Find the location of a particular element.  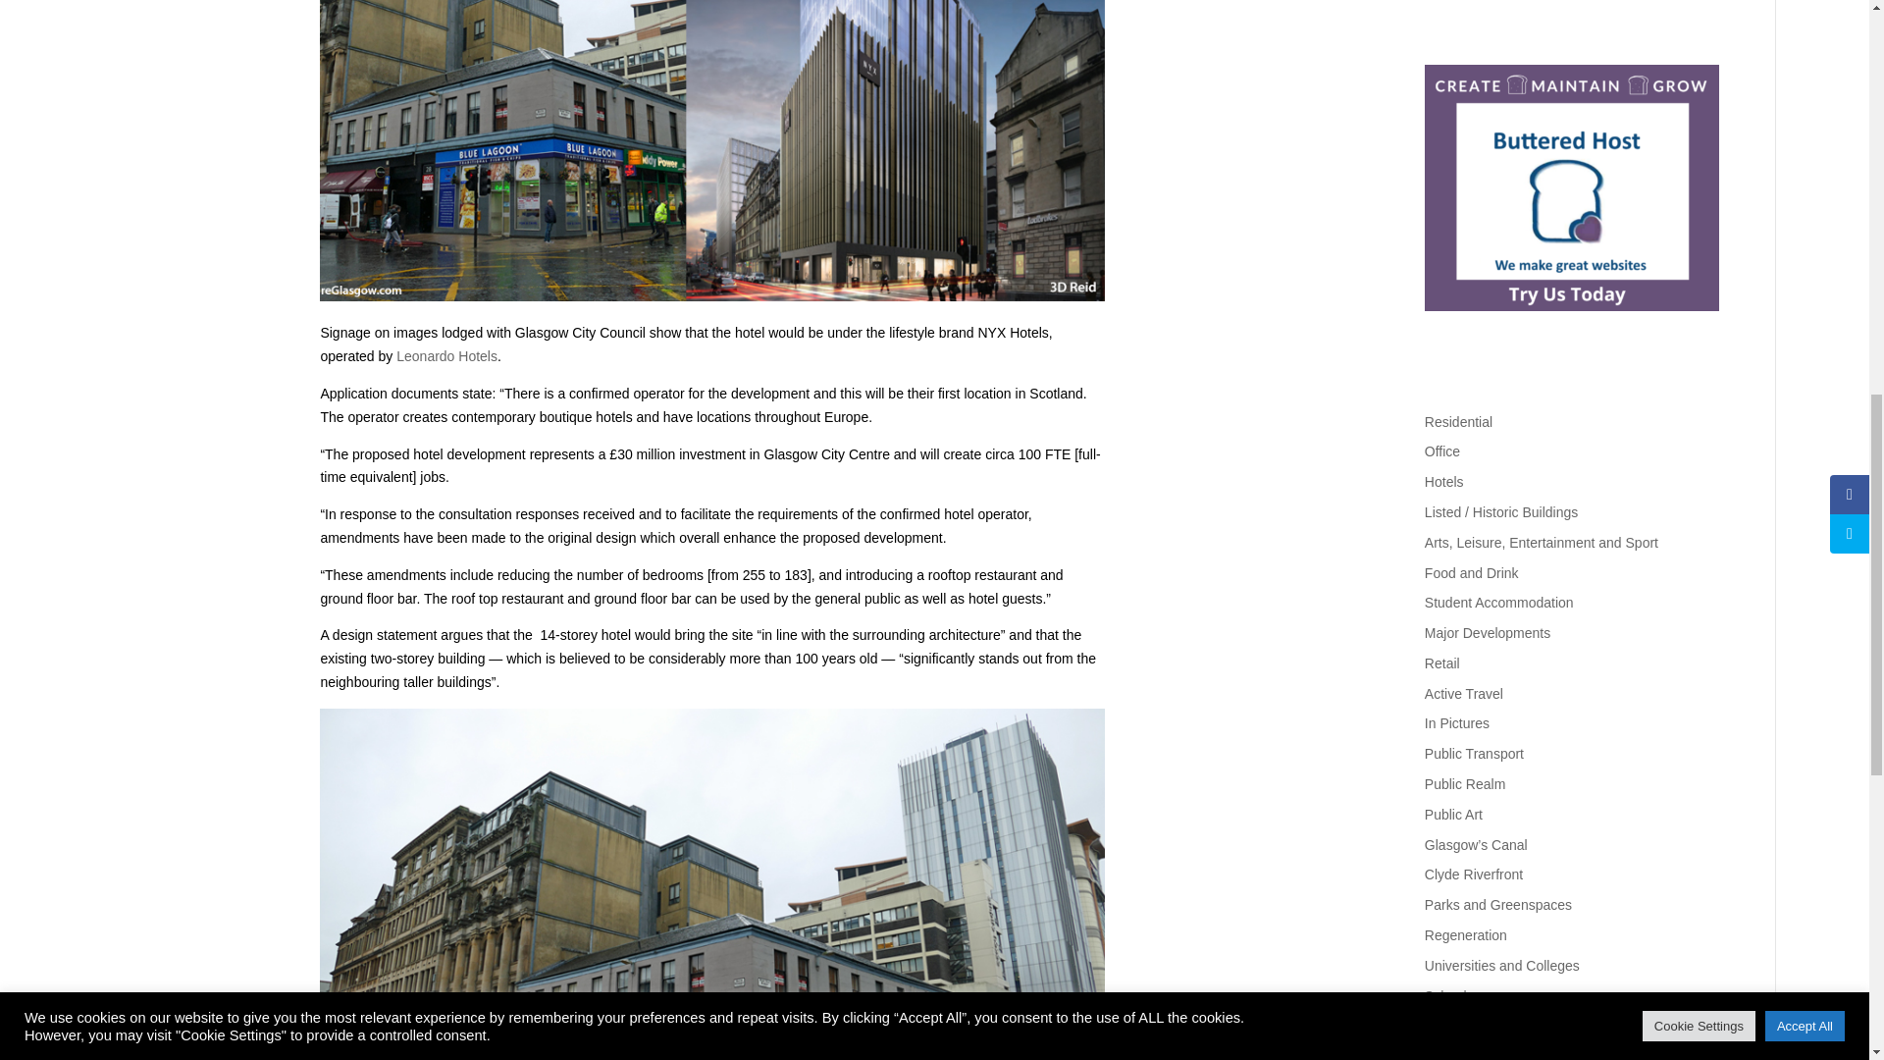

Schools is located at coordinates (1448, 995).